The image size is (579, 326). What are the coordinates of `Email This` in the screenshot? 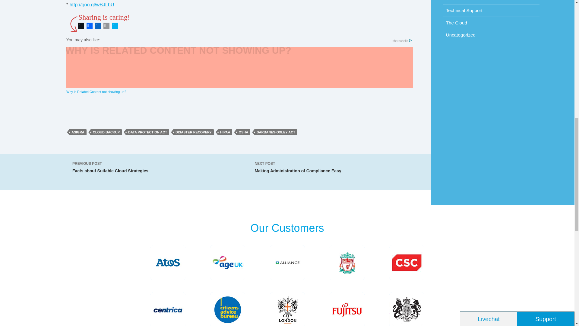 It's located at (106, 26).